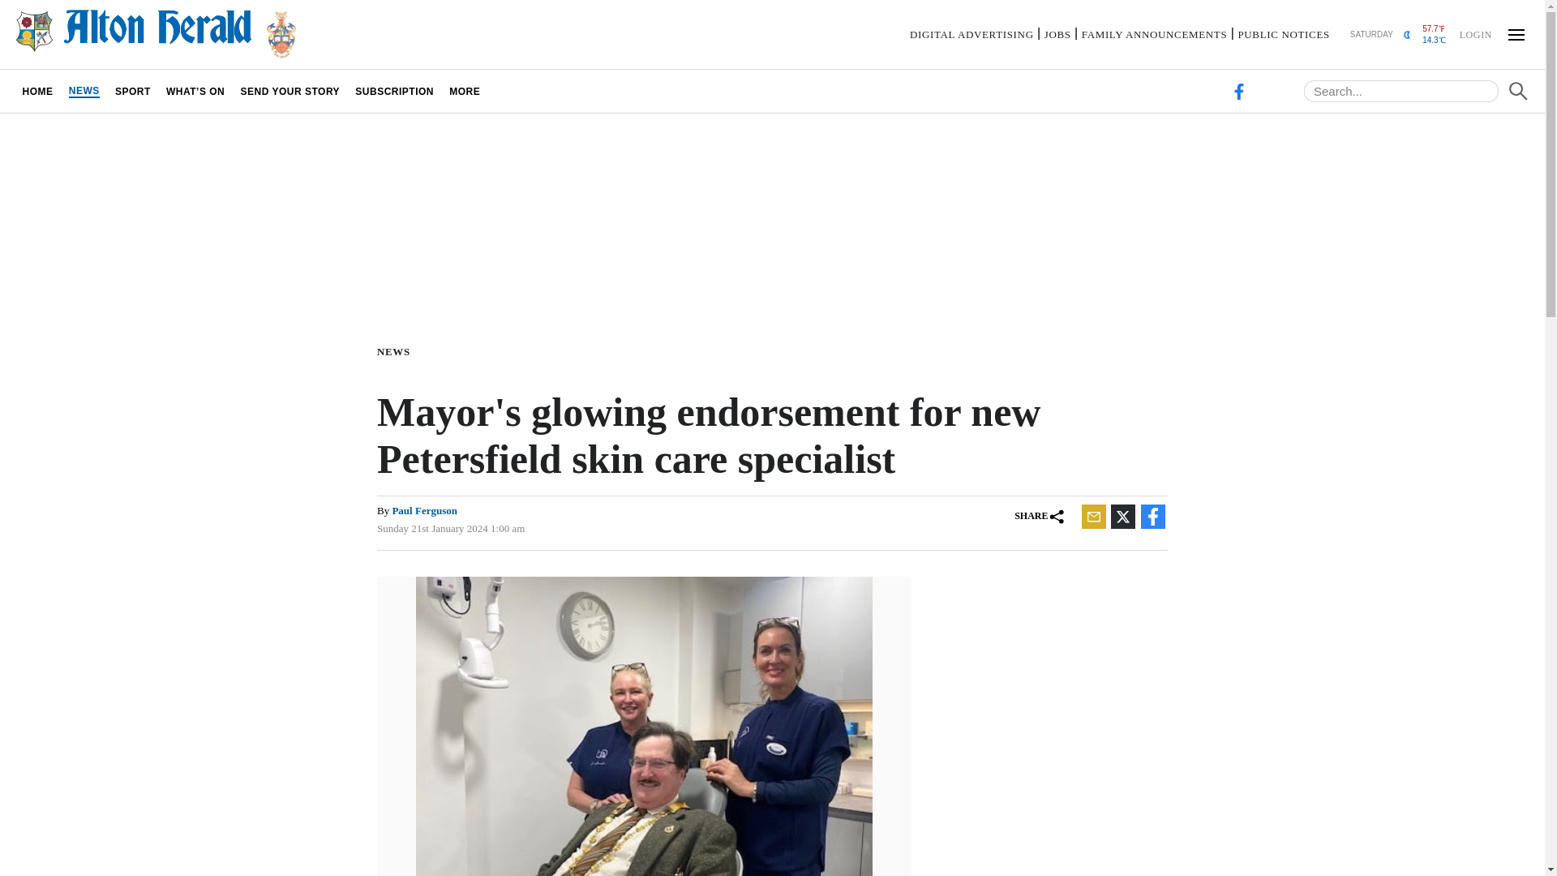 This screenshot has height=876, width=1557. What do you see at coordinates (1475, 33) in the screenshot?
I see `LOGIN` at bounding box center [1475, 33].